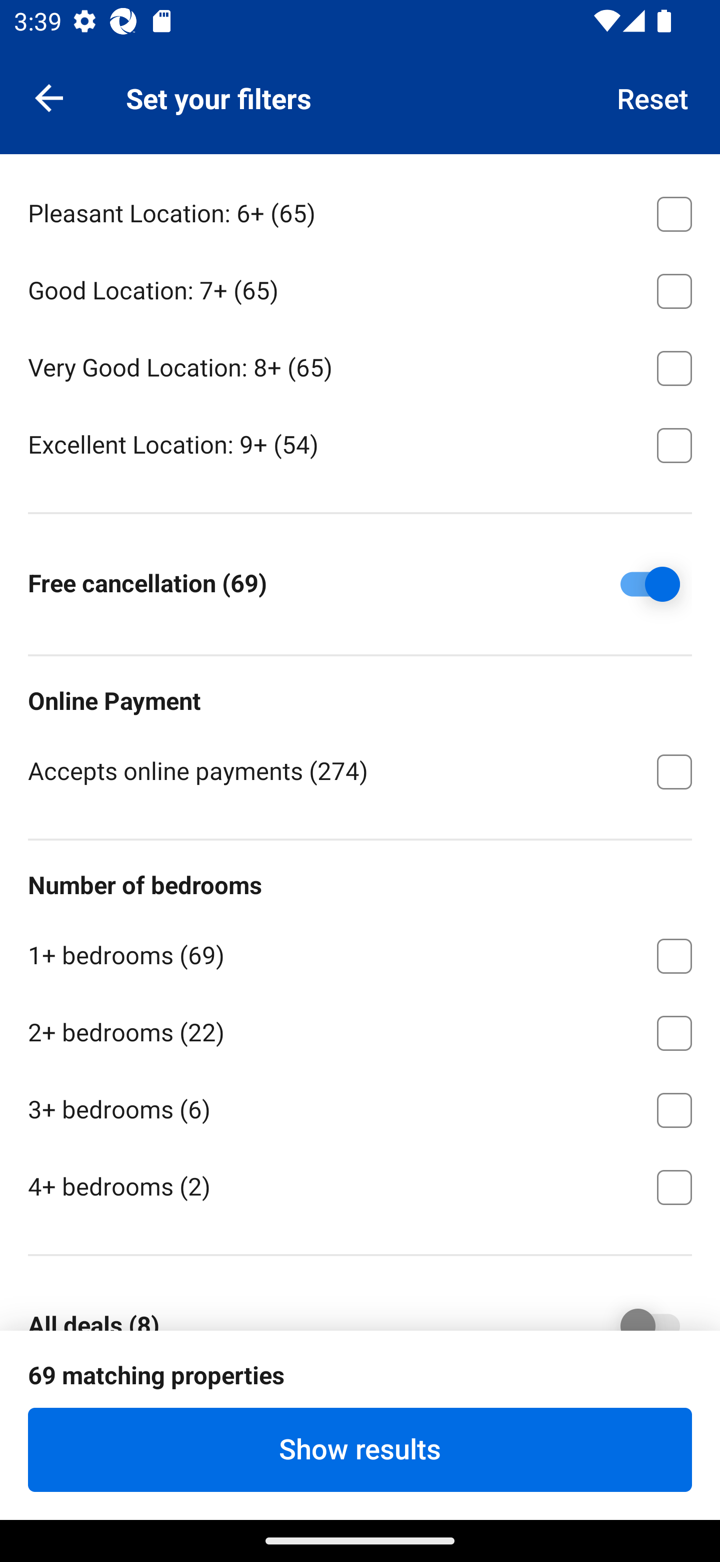  Describe the element at coordinates (360, 1106) in the screenshot. I see `3+ bedrooms ⁦(6)` at that location.